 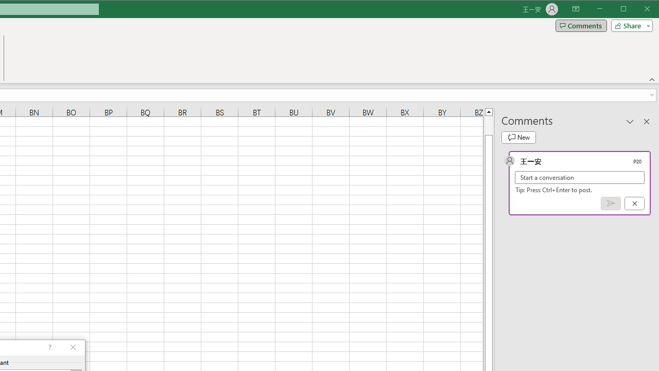 What do you see at coordinates (611, 204) in the screenshot?
I see `Post comment (Ctrl + Enter)` at bounding box center [611, 204].